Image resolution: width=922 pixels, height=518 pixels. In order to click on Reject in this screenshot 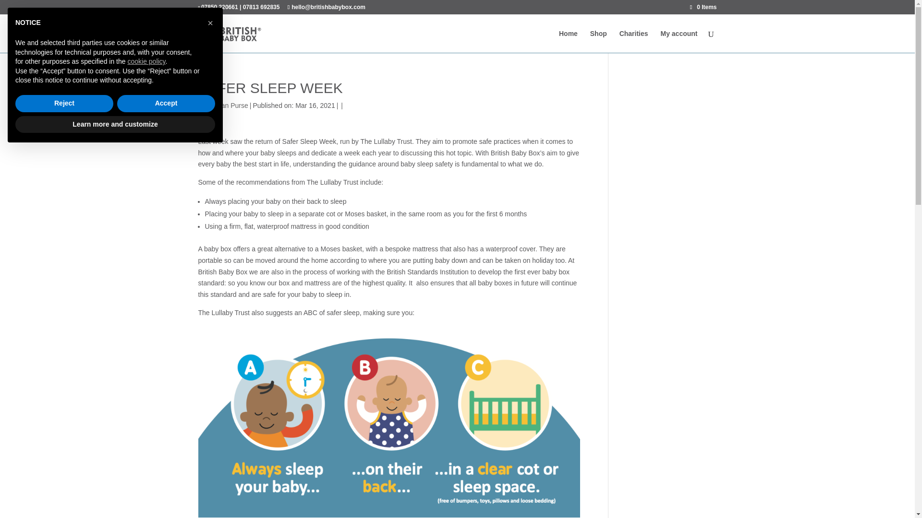, I will do `click(64, 104)`.